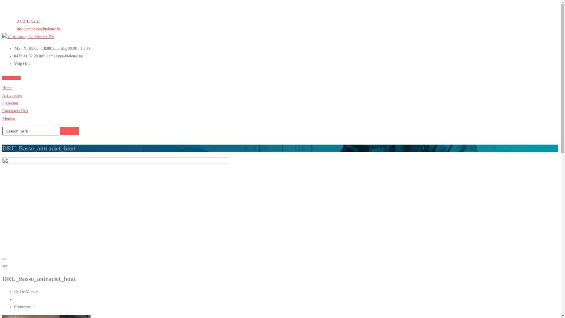  I want to click on 0472 41 92 20, so click(27, 21).